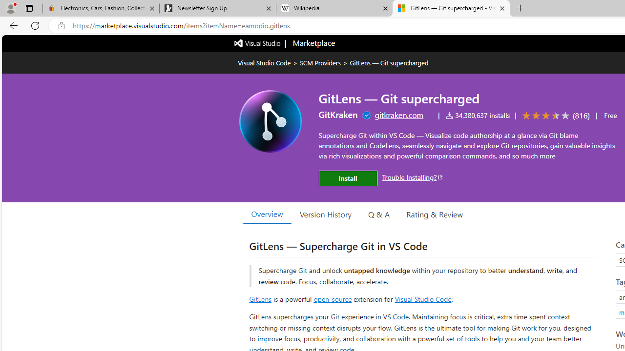  Describe the element at coordinates (217, 9) in the screenshot. I see `Newsletter Sign Up` at that location.